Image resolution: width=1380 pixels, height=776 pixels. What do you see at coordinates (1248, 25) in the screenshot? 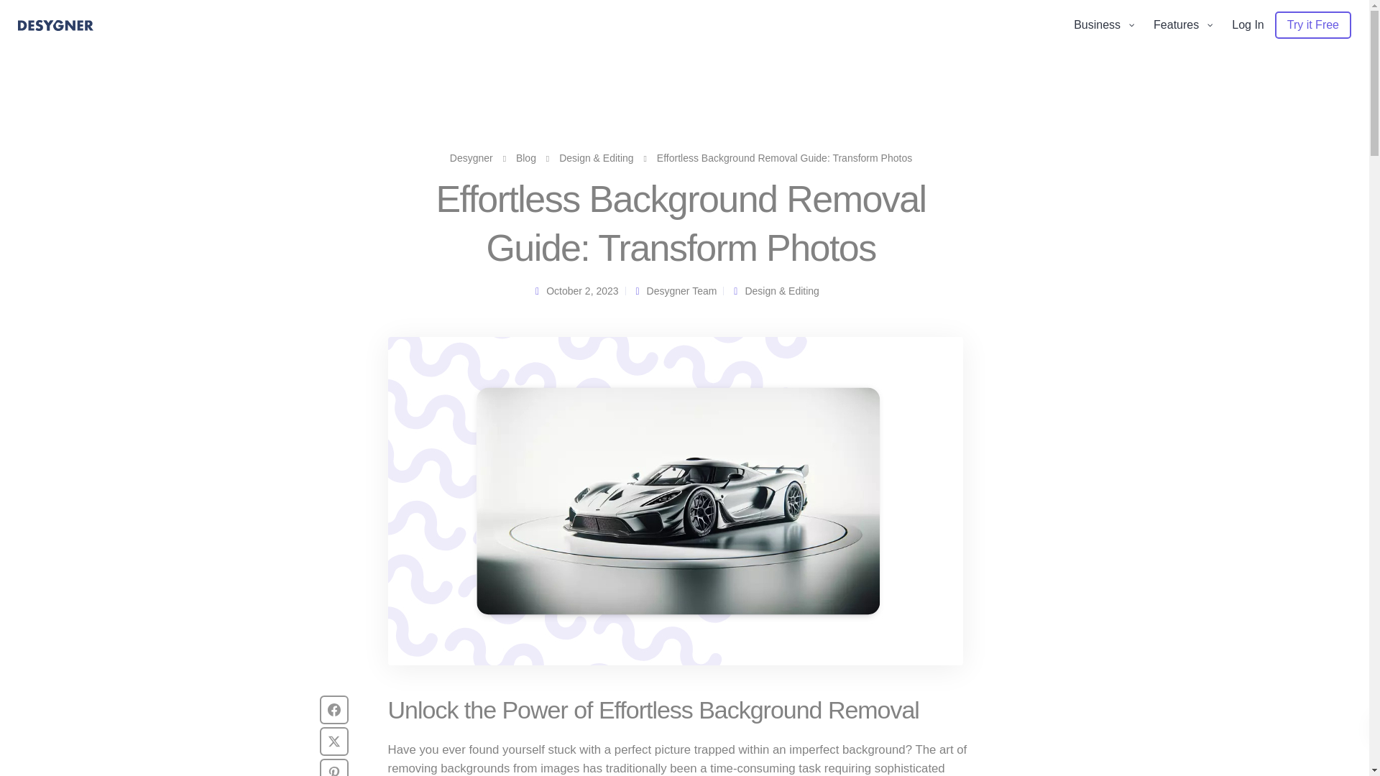
I see `Log In` at bounding box center [1248, 25].